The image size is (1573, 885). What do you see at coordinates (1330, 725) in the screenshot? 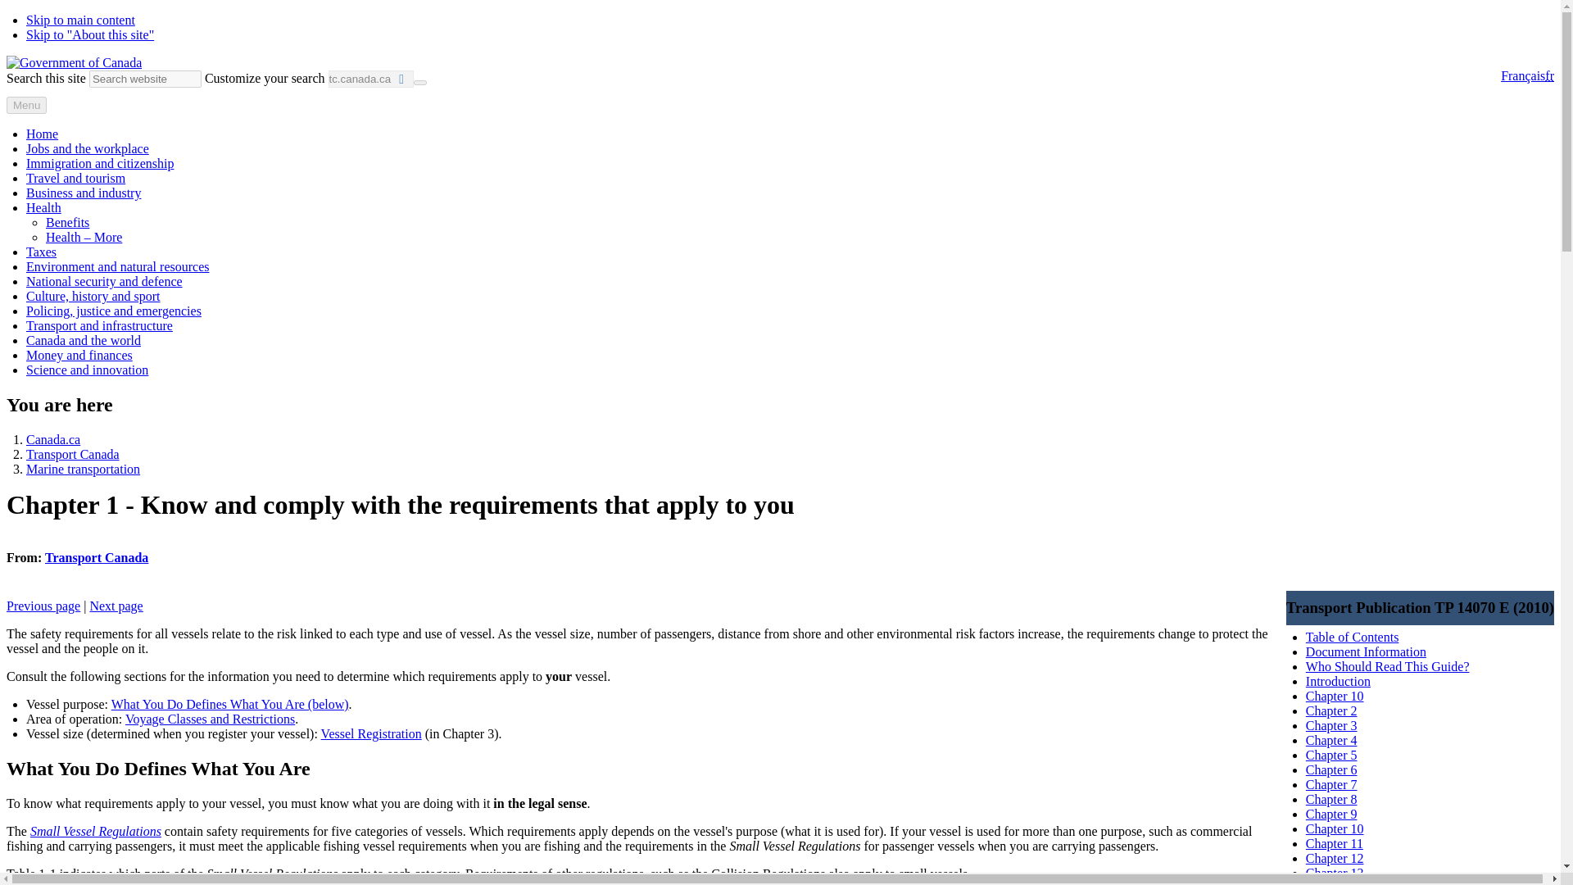
I see `Chapter 3` at bounding box center [1330, 725].